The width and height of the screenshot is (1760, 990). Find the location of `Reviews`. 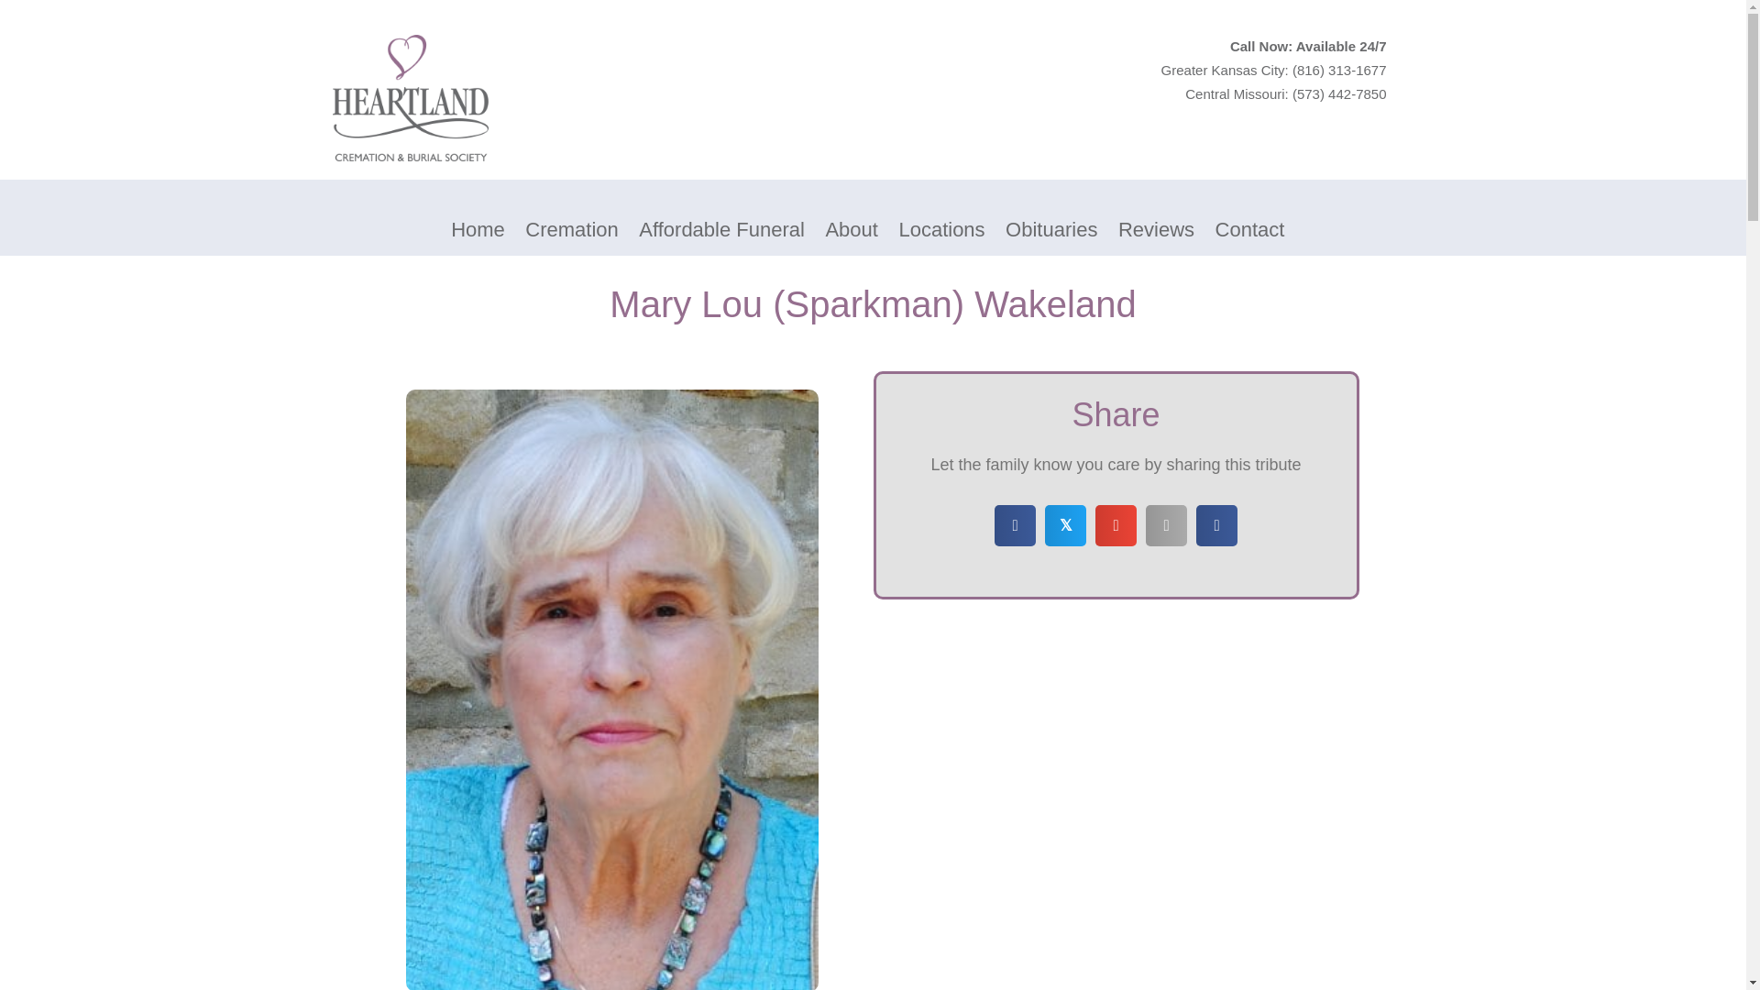

Reviews is located at coordinates (1156, 229).